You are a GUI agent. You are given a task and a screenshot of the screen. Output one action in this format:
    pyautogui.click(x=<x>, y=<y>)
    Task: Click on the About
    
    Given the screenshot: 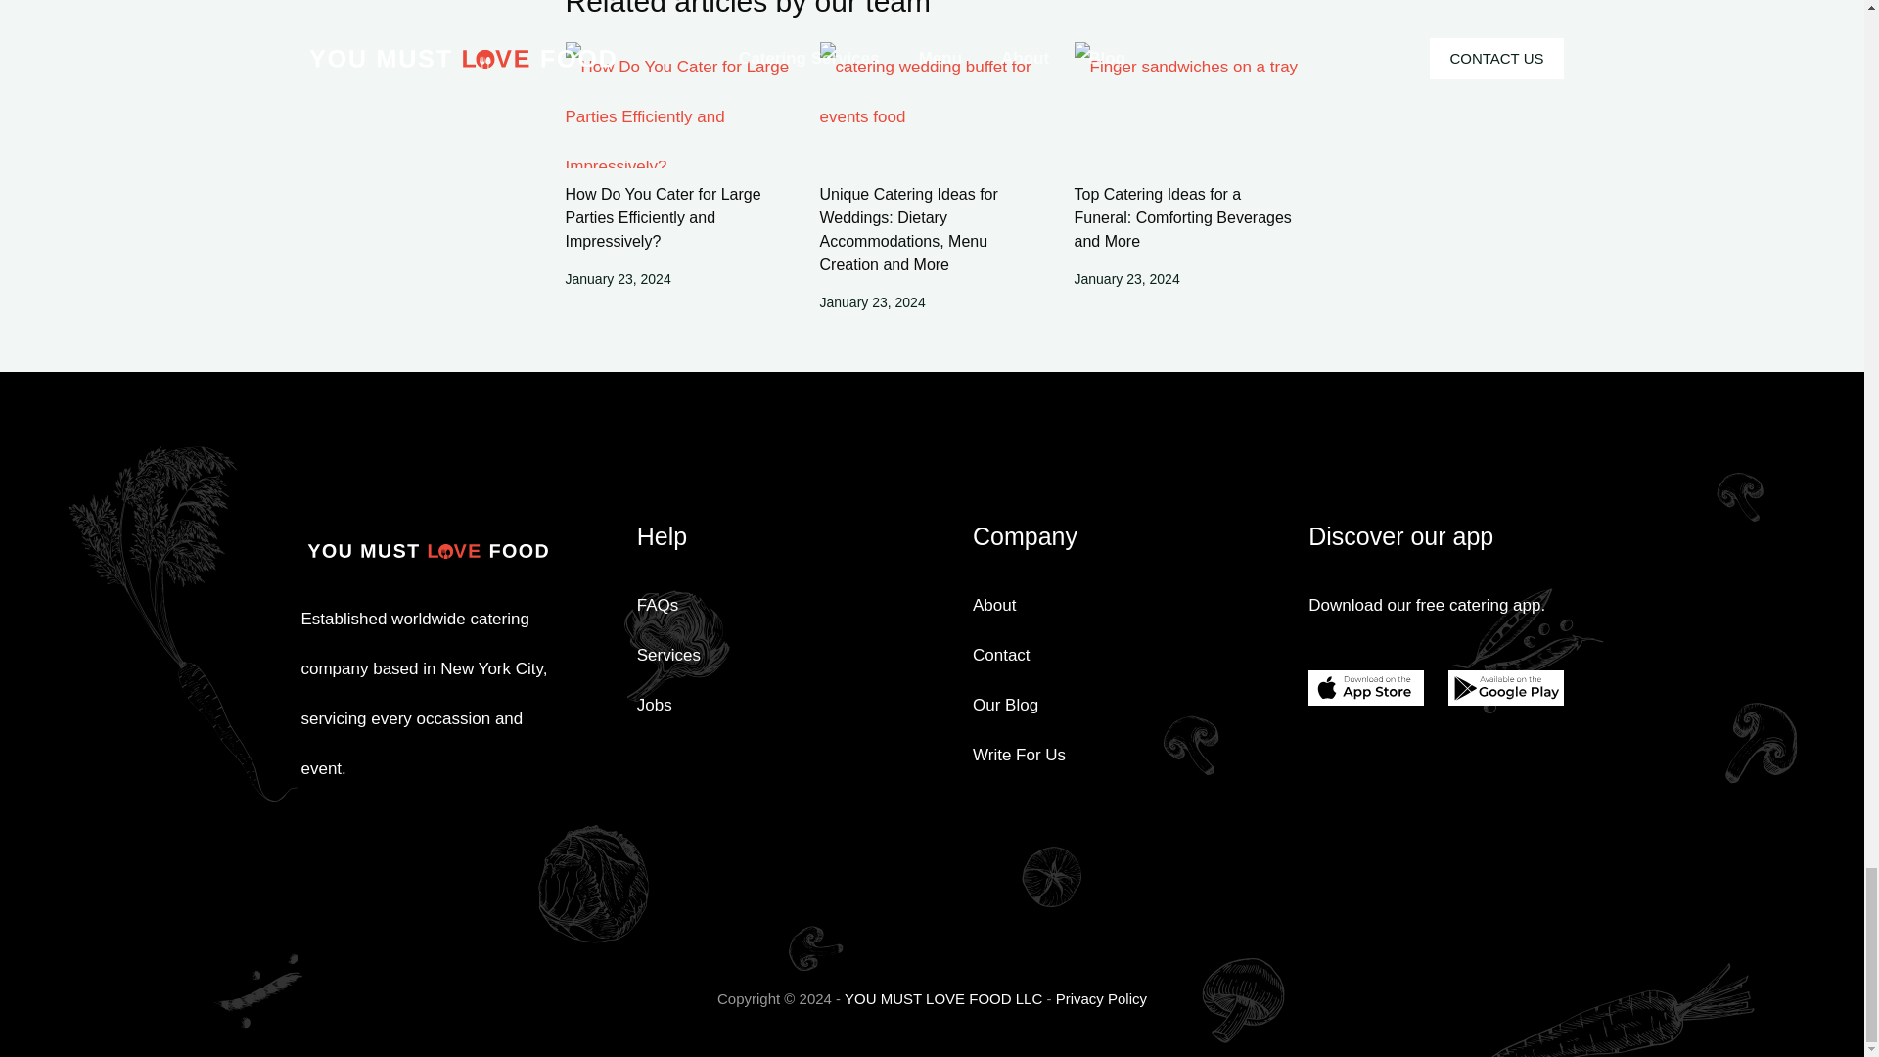 What is the action you would take?
    pyautogui.click(x=994, y=605)
    